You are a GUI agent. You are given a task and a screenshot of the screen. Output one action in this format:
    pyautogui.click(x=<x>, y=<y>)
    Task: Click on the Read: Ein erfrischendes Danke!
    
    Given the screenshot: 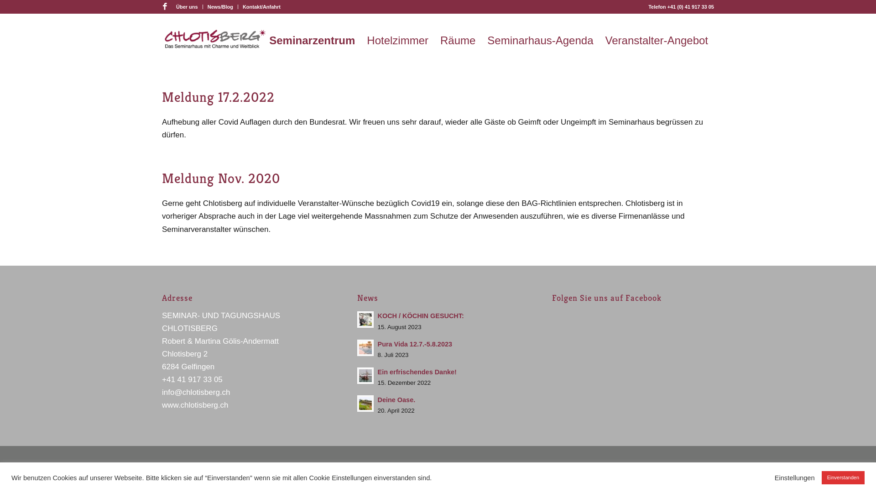 What is the action you would take?
    pyautogui.click(x=365, y=376)
    